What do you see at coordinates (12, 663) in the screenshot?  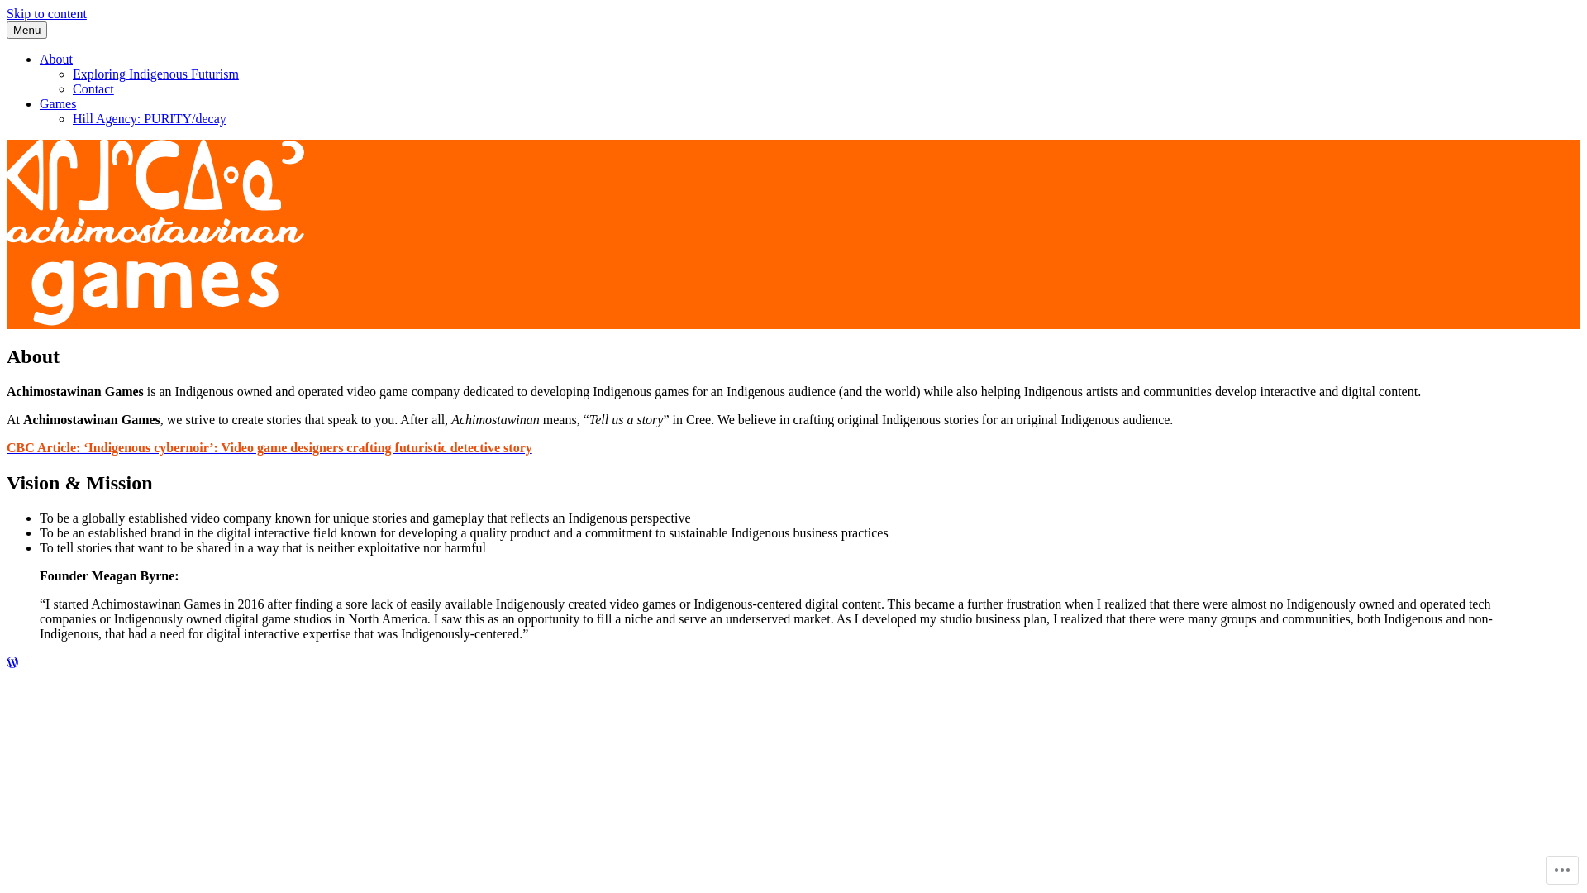 I see `Create a website or blog at WordPress.com` at bounding box center [12, 663].